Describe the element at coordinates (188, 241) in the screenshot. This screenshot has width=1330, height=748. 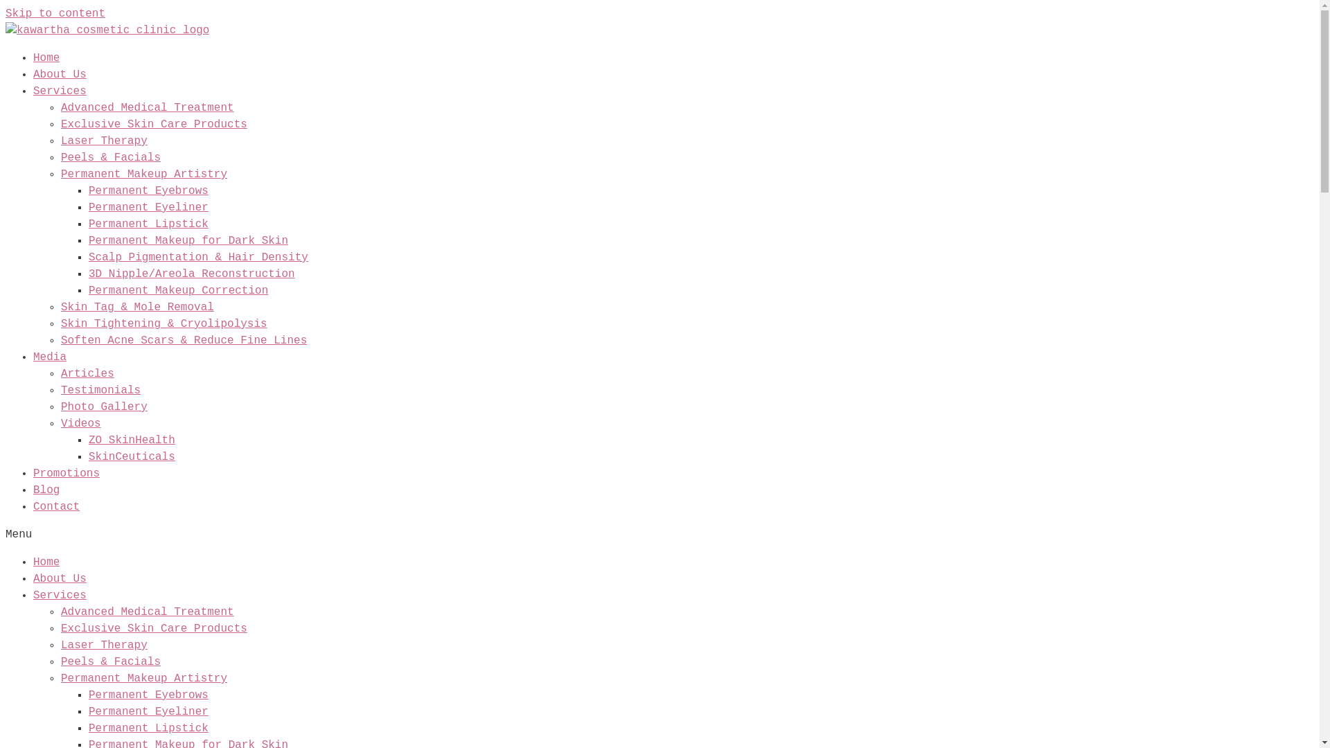
I see `Permanent Makeup for Dark Skin` at that location.